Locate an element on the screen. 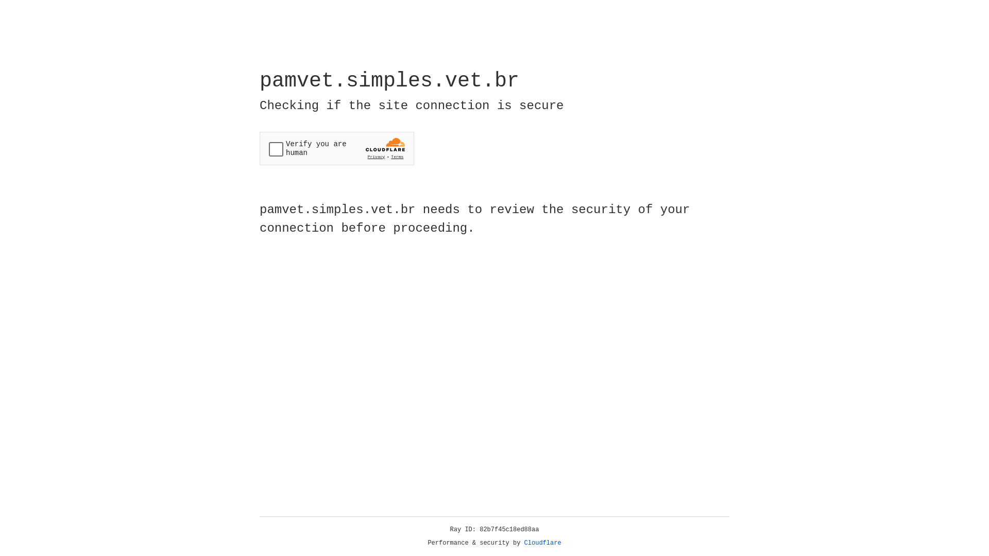 The height and width of the screenshot is (556, 989). Cloudflare is located at coordinates (543, 543).